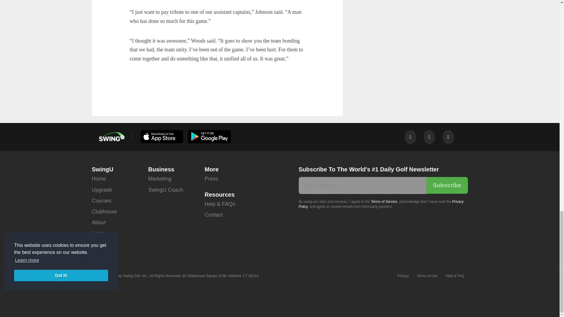 This screenshot has width=564, height=317. I want to click on Subscribe, so click(446, 185).